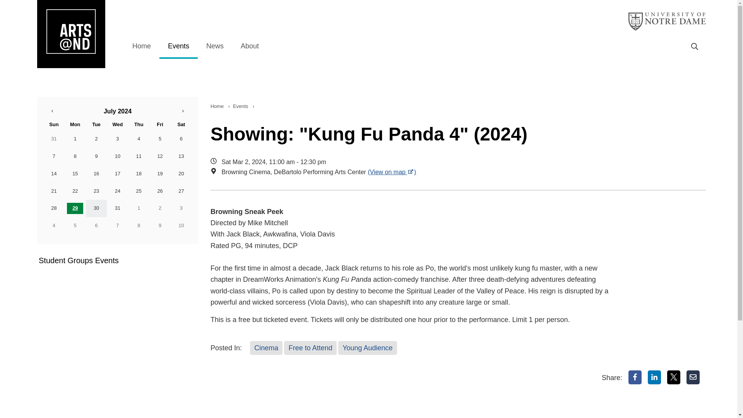  I want to click on Arts at ND, so click(71, 34).